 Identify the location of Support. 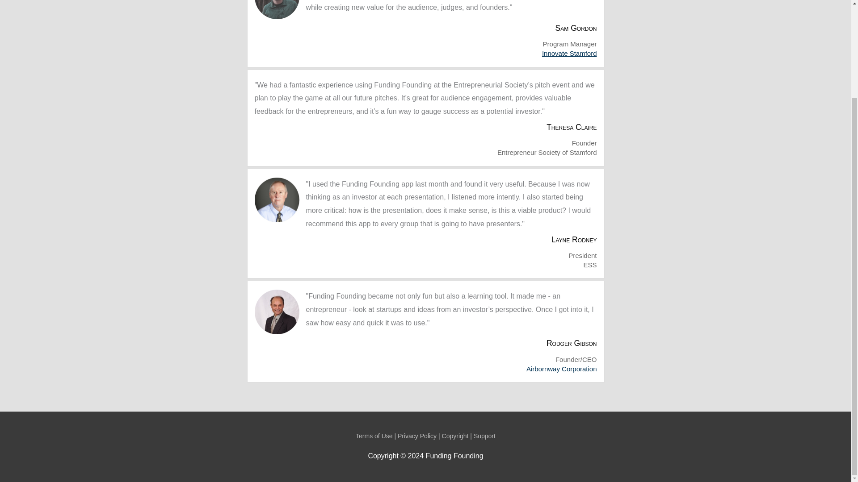
(484, 436).